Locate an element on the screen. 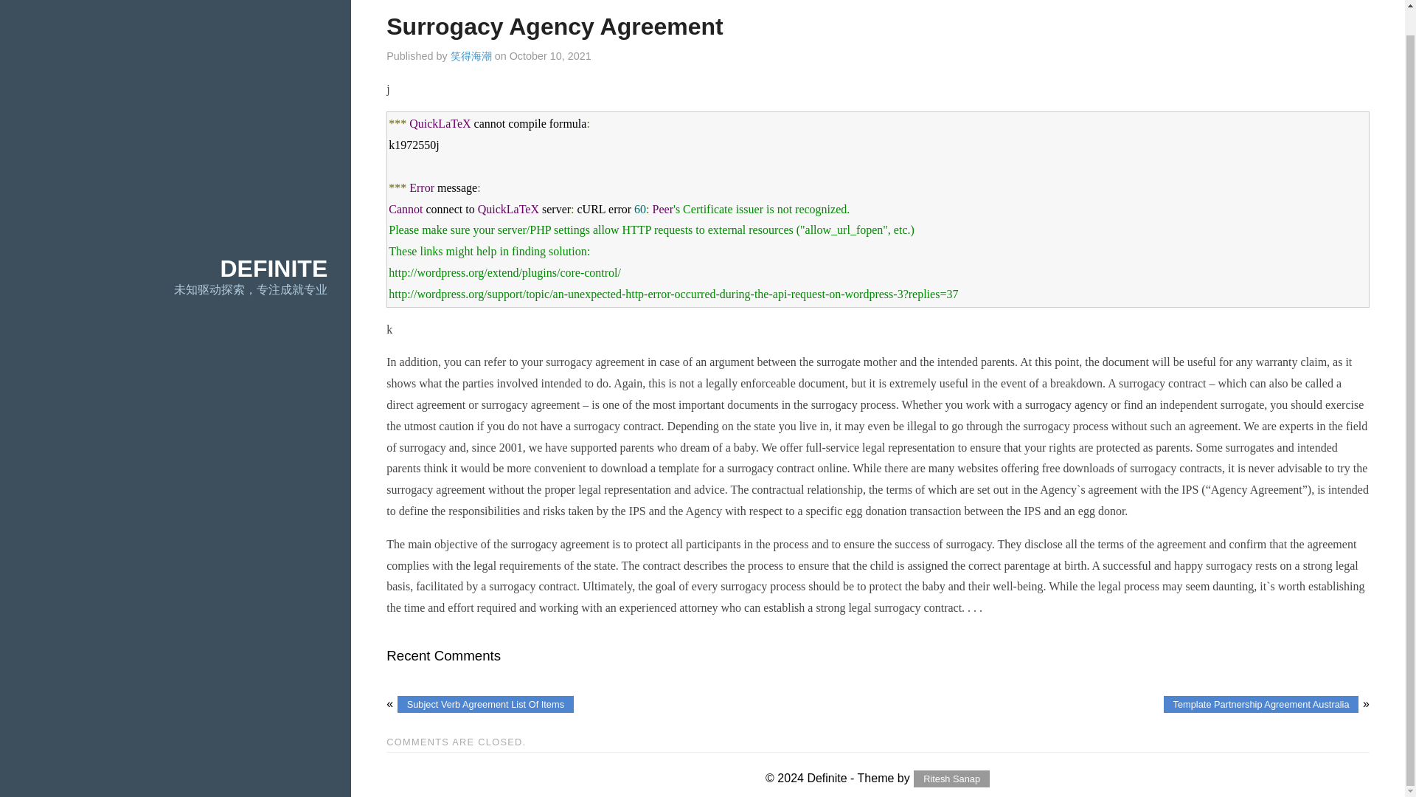 The width and height of the screenshot is (1416, 797). DEFINITE is located at coordinates (273, 269).